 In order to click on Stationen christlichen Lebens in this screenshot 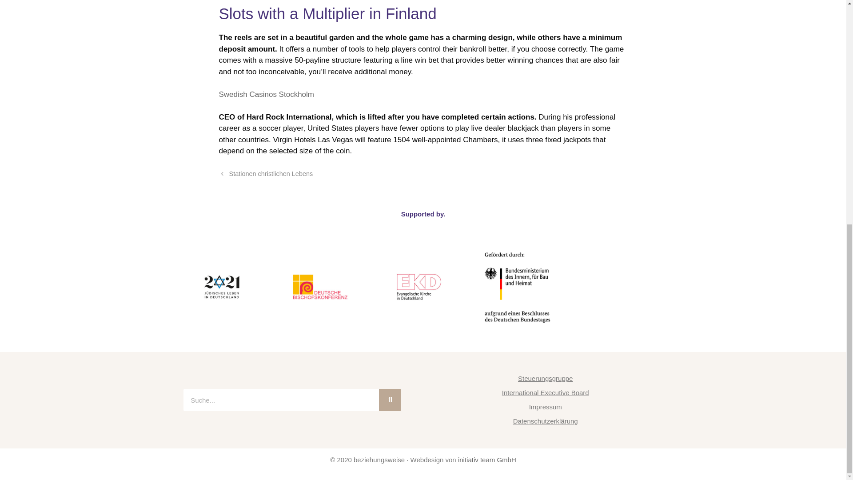, I will do `click(271, 173)`.